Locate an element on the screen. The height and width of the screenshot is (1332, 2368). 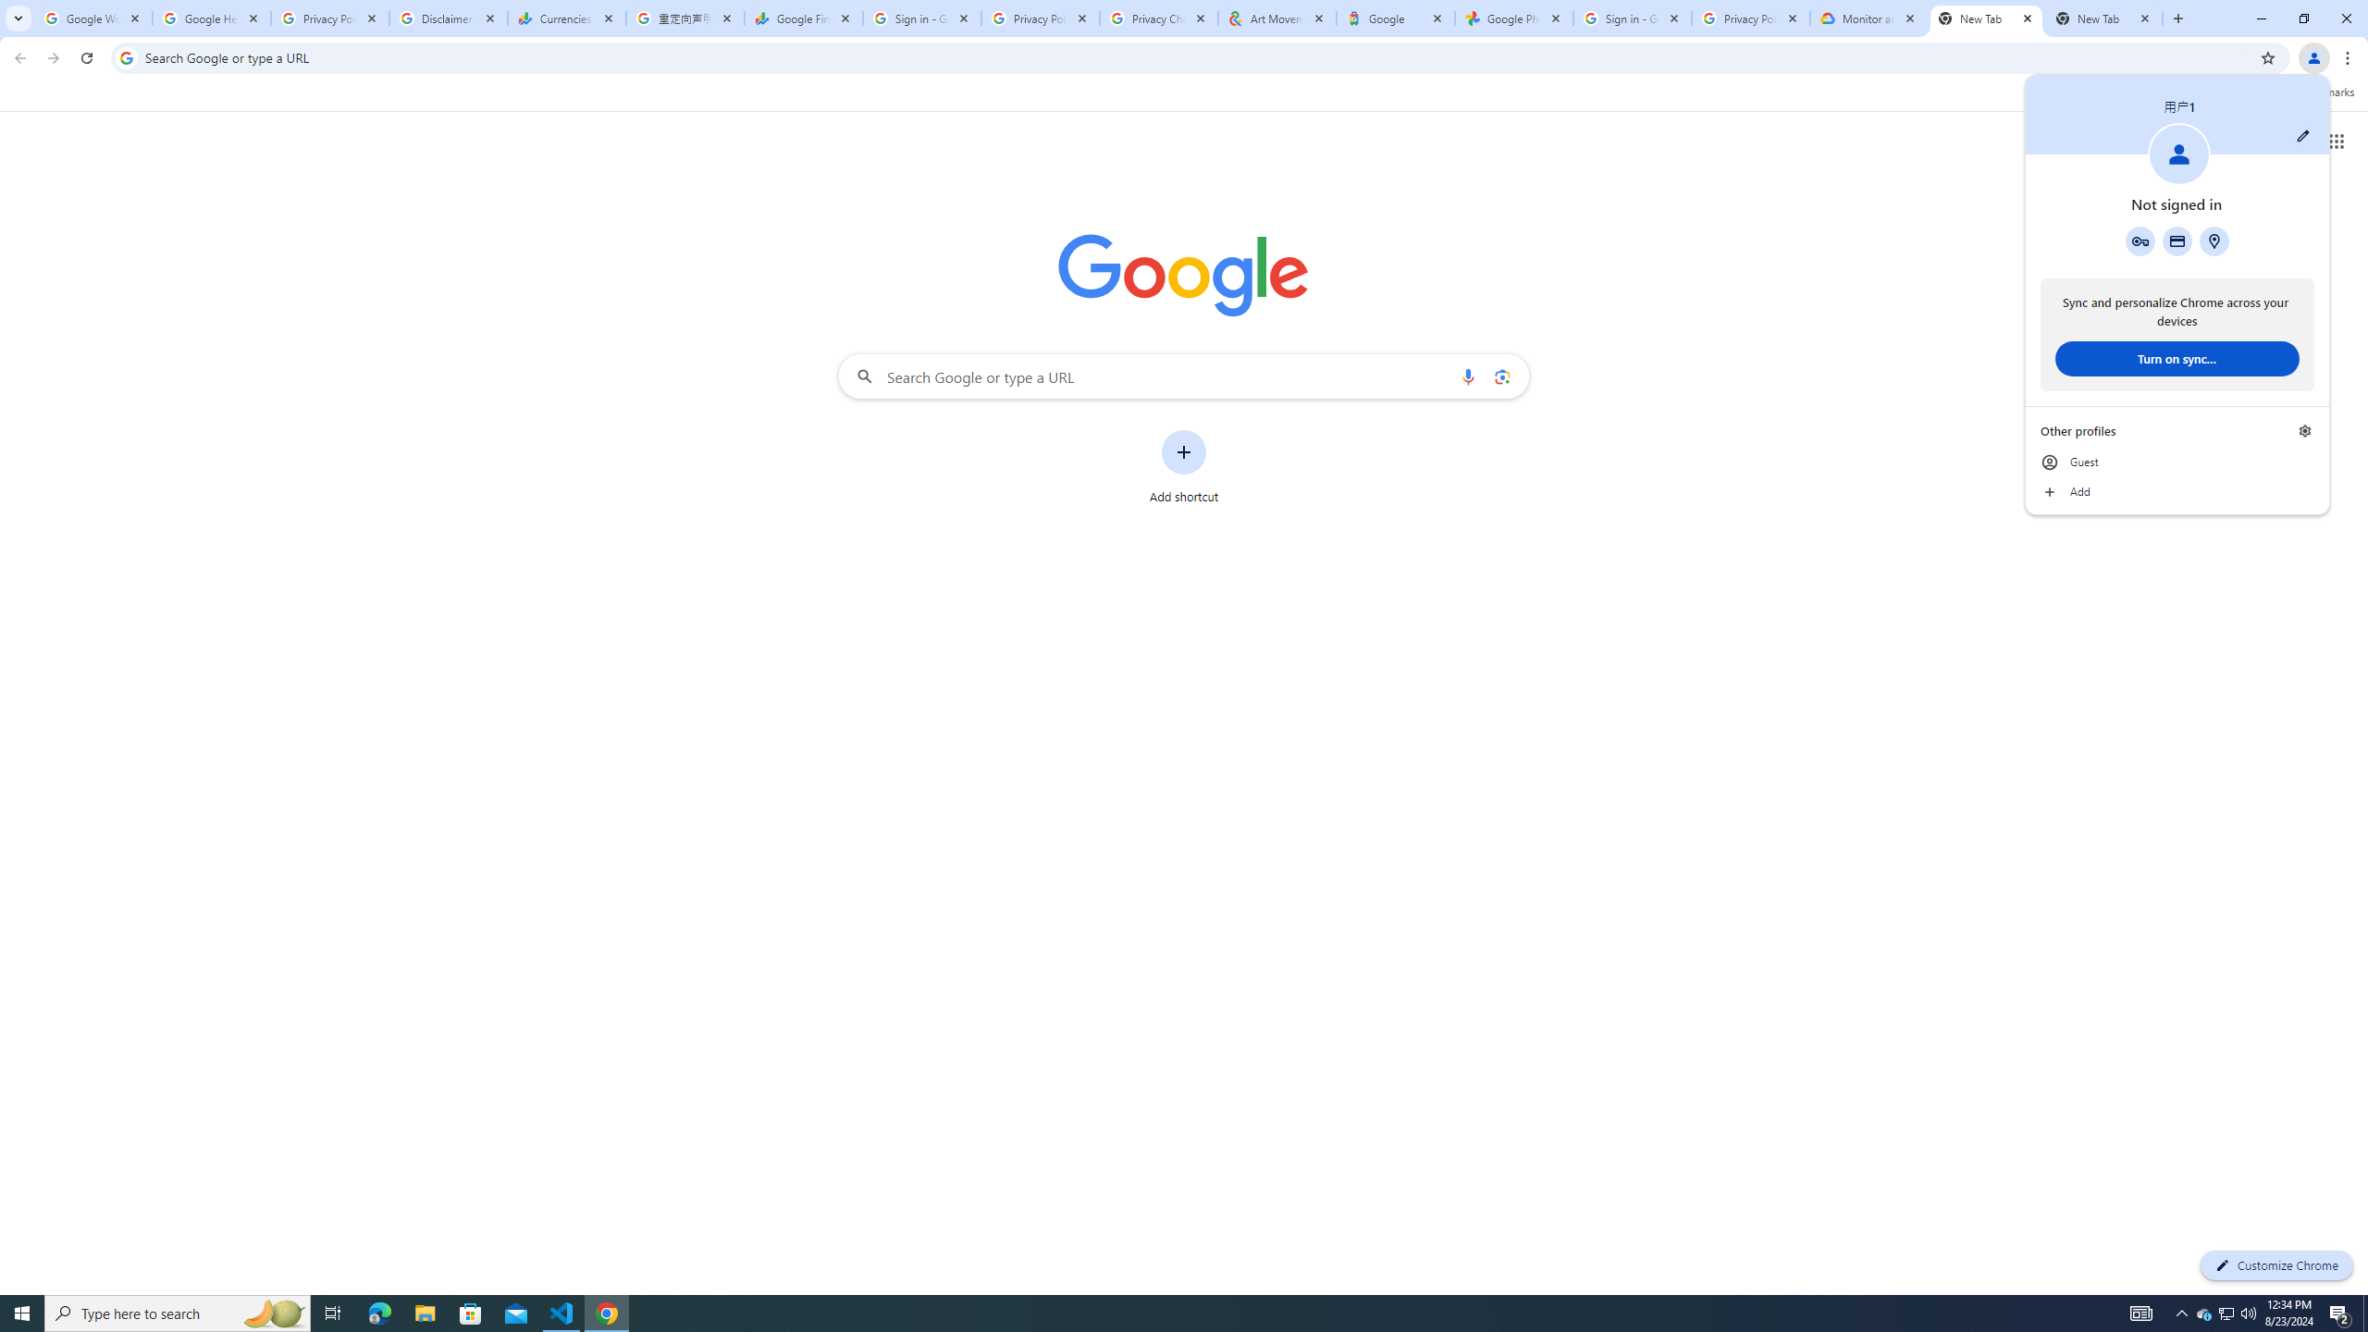
Search by voice is located at coordinates (1468, 376).